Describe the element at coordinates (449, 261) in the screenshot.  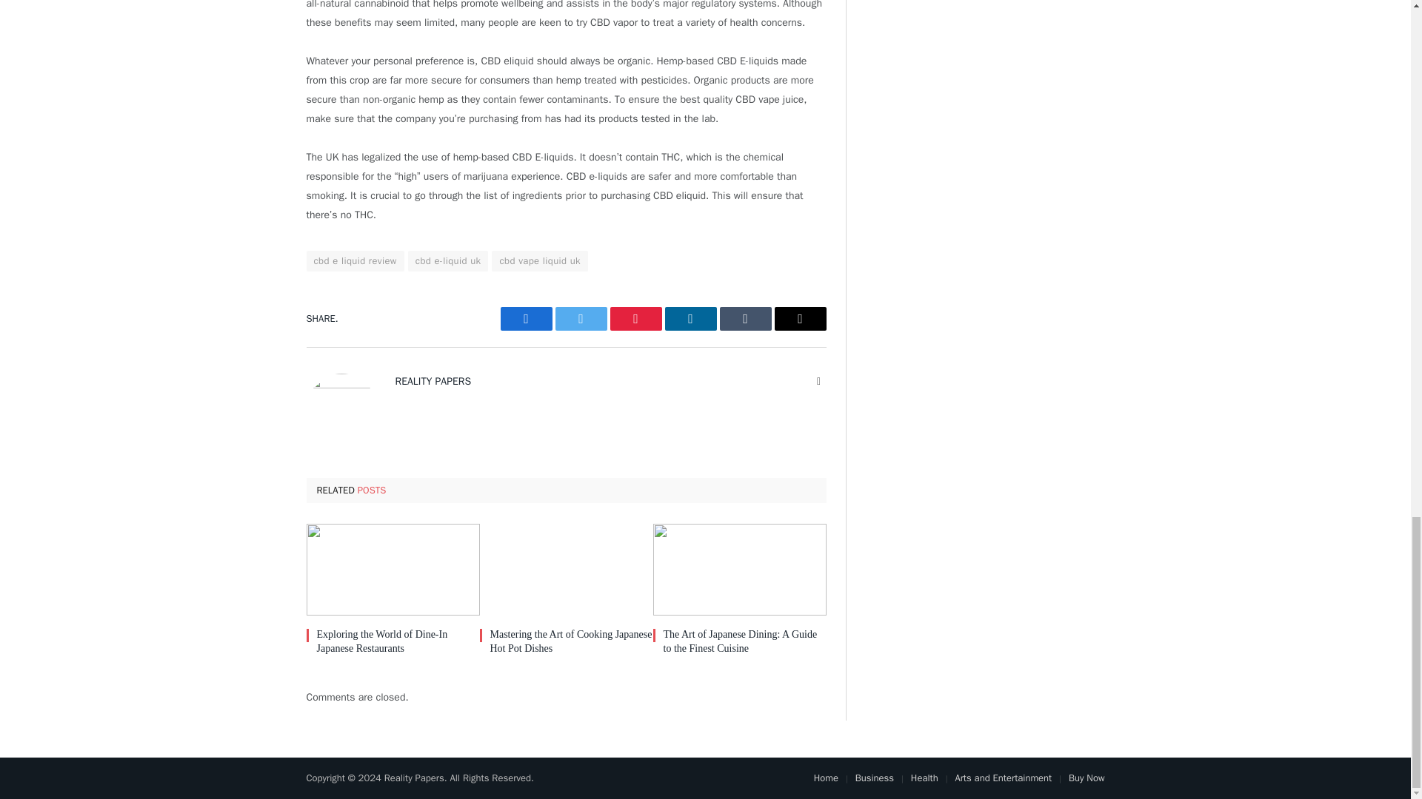
I see `cbd e-liquid uk` at that location.